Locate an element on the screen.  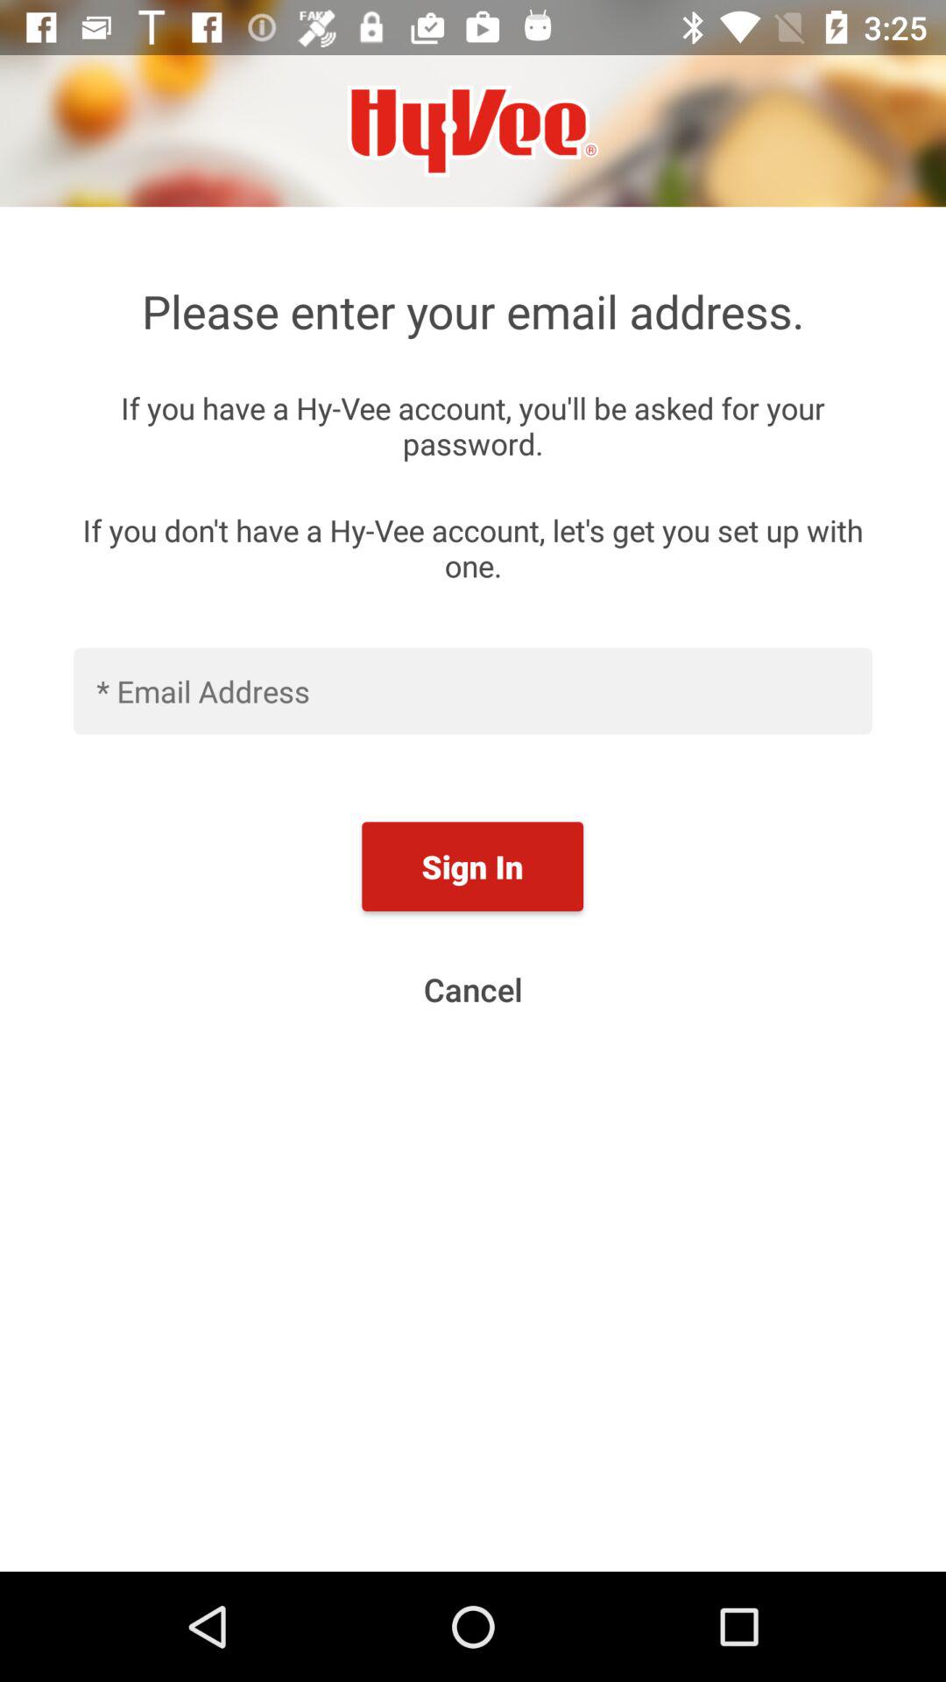
swipe to the sign in is located at coordinates (472, 866).